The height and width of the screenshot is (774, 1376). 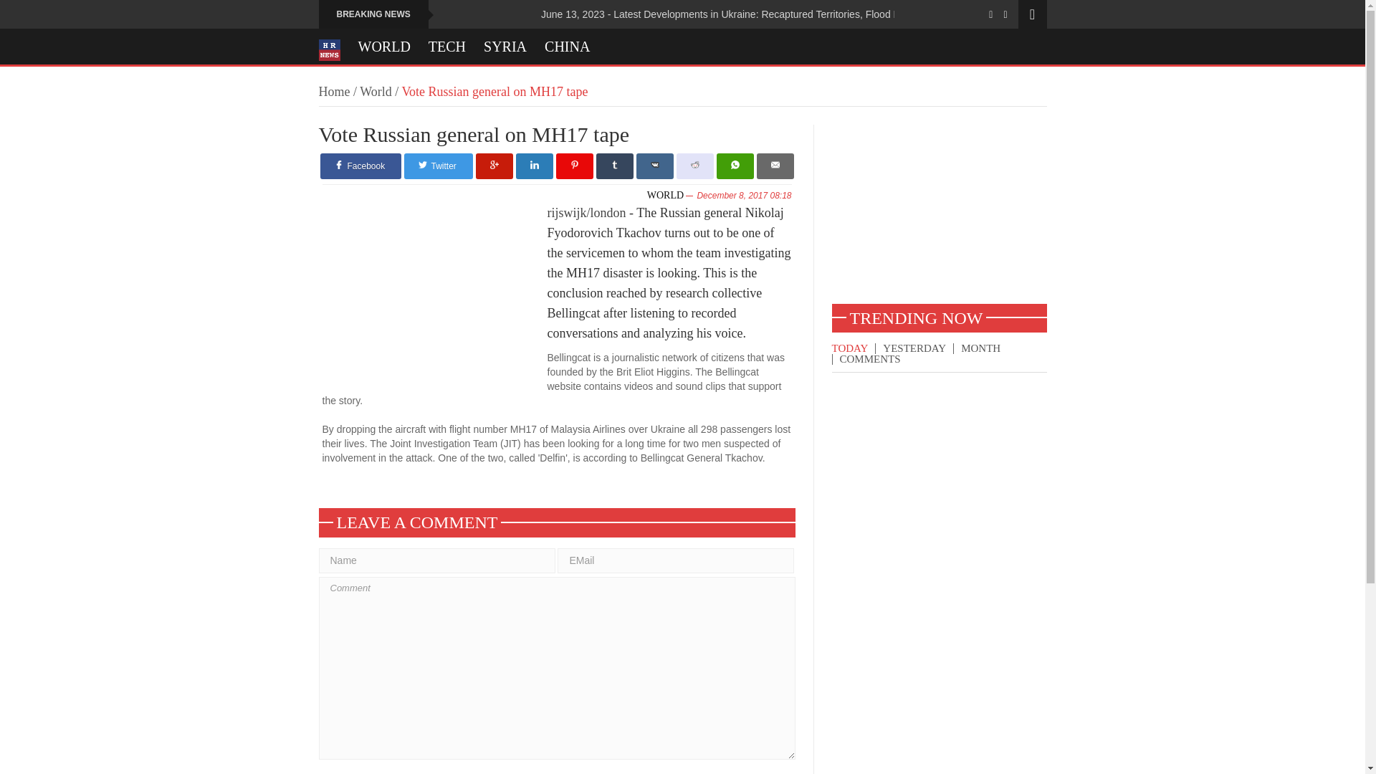 I want to click on Advertisement, so click(x=938, y=214).